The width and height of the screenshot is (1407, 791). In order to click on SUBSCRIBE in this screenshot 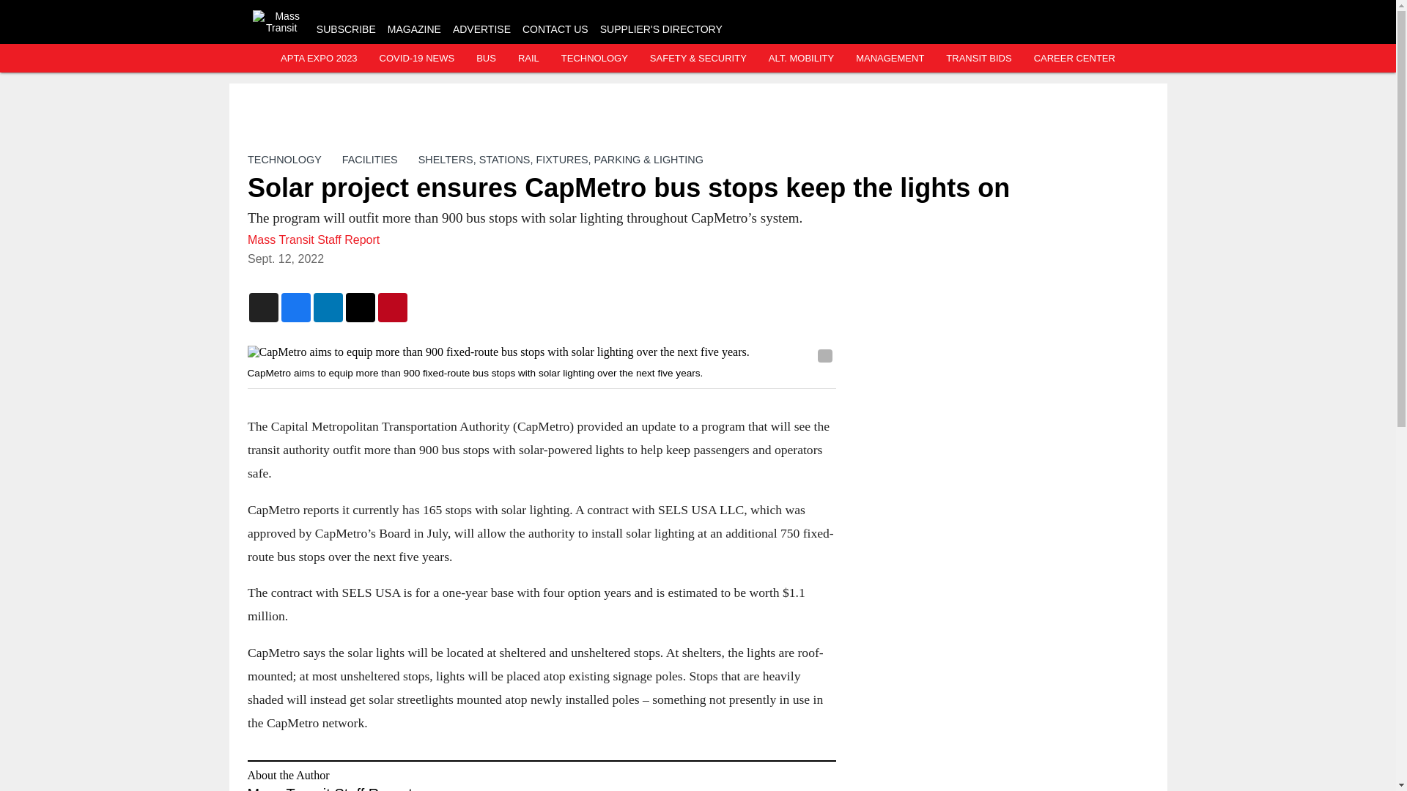, I will do `click(346, 29)`.